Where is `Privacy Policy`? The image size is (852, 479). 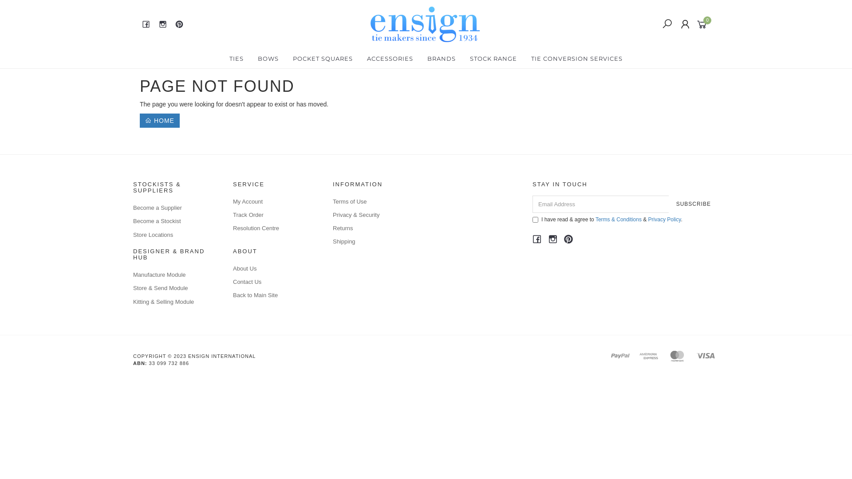 Privacy Policy is located at coordinates (665, 220).